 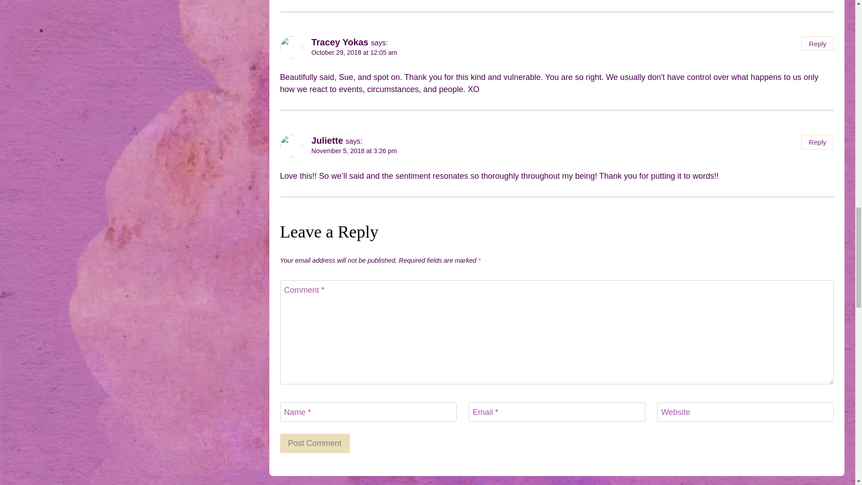 What do you see at coordinates (817, 142) in the screenshot?
I see `Reply` at bounding box center [817, 142].